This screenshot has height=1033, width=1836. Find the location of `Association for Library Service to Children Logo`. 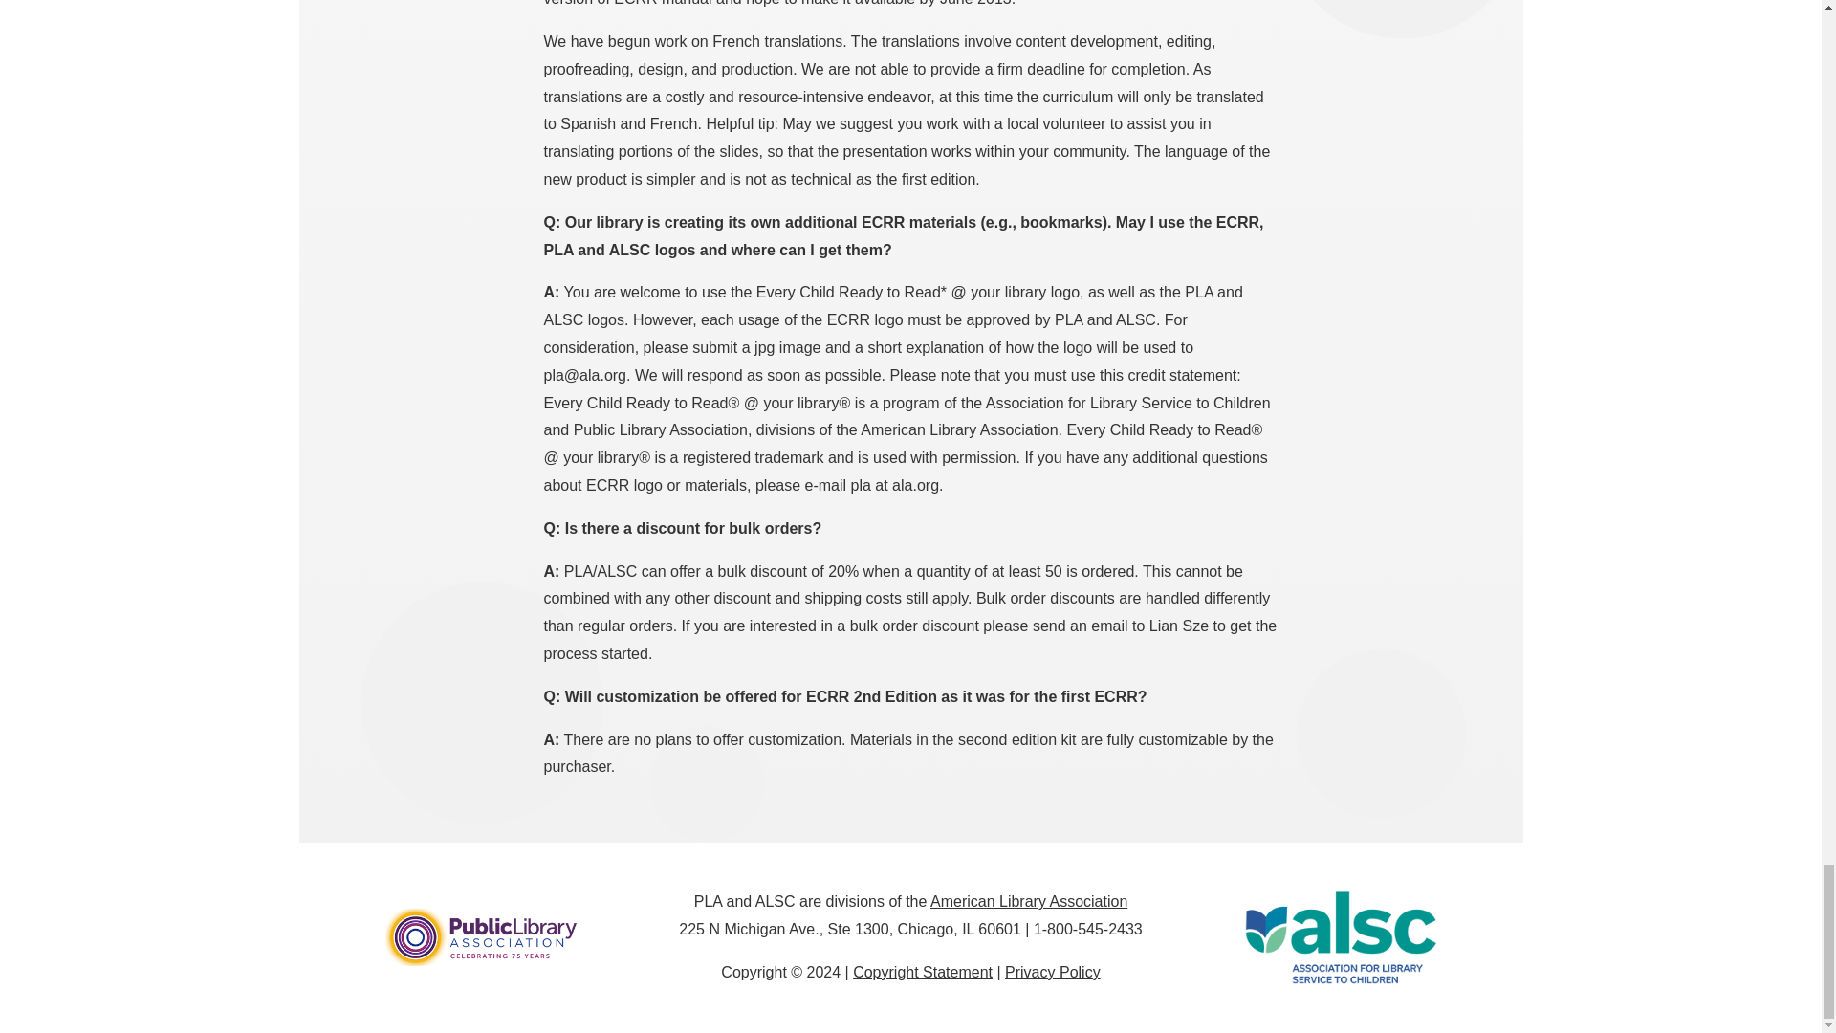

Association for Library Service to Children Logo is located at coordinates (1340, 938).